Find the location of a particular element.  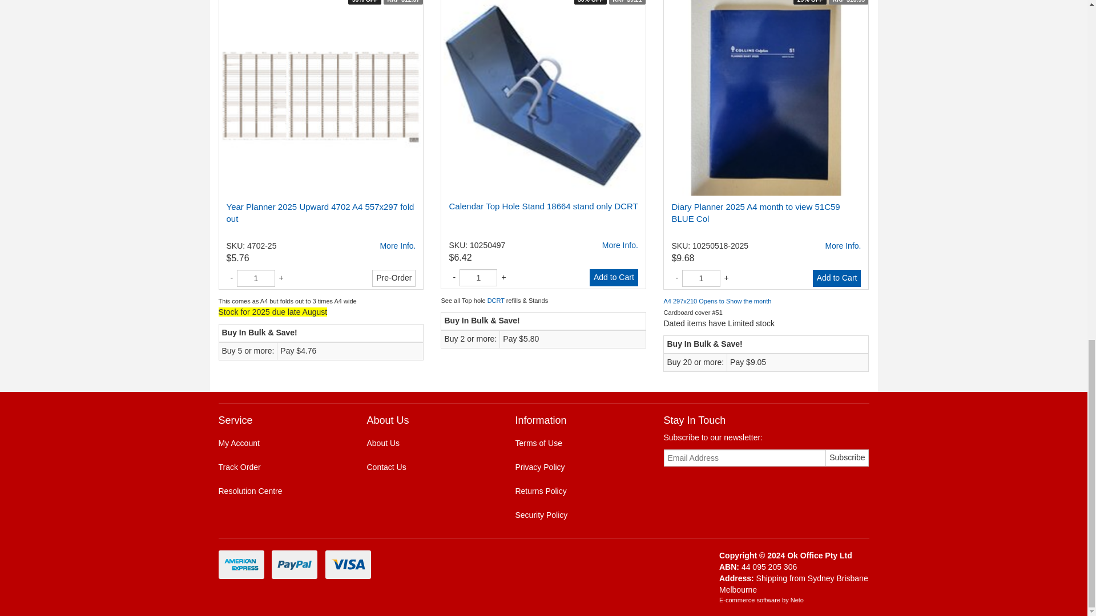

1 is located at coordinates (701, 278).